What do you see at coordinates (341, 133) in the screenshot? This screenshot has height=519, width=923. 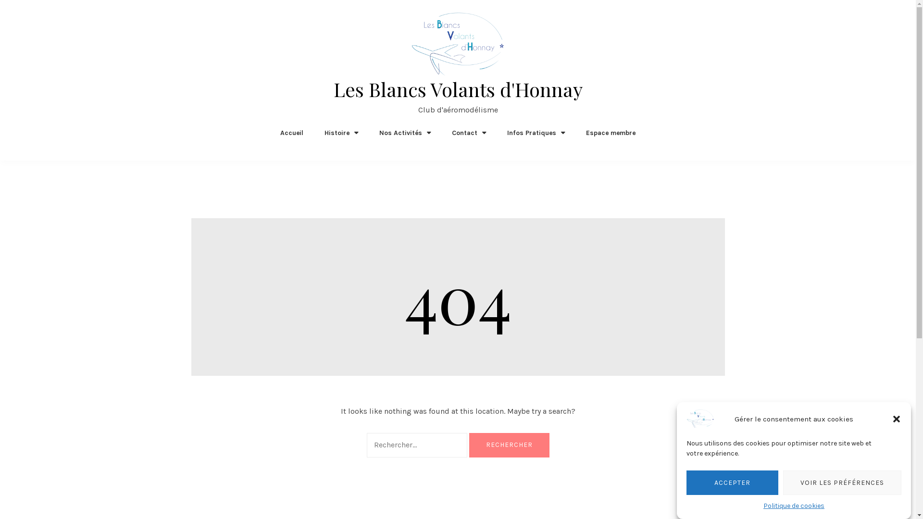 I see `Histoire` at bounding box center [341, 133].